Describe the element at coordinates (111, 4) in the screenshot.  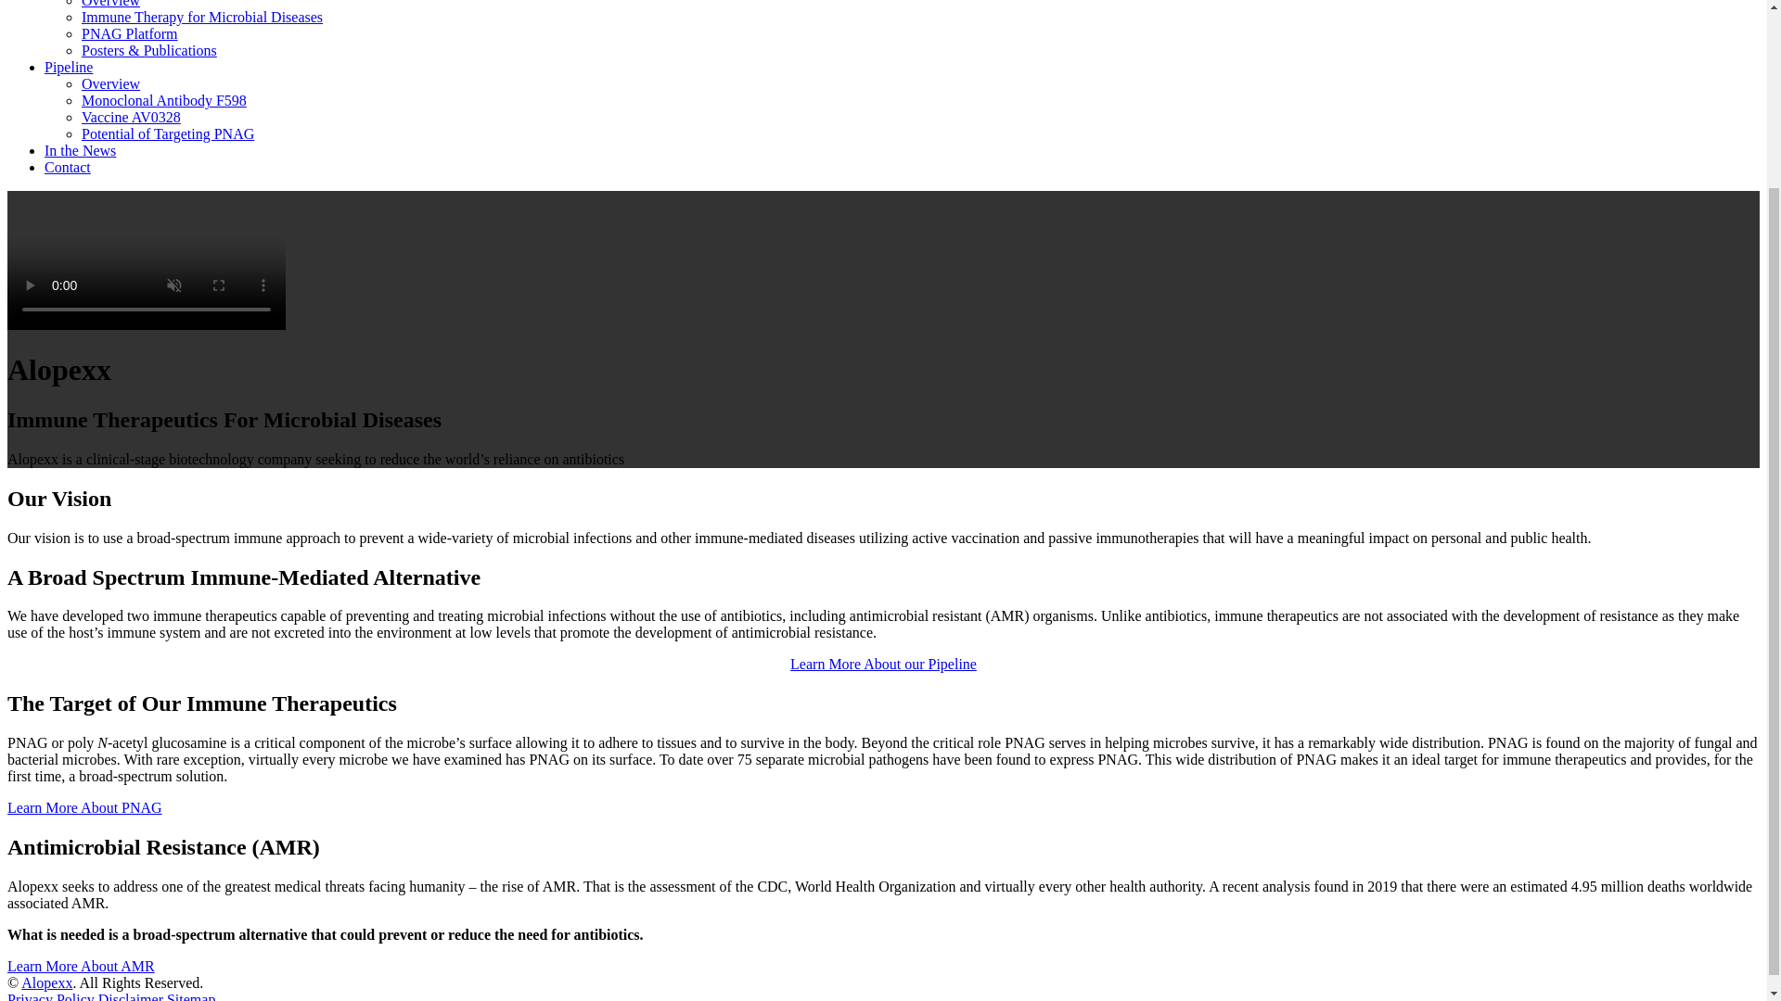
I see `Overview` at that location.